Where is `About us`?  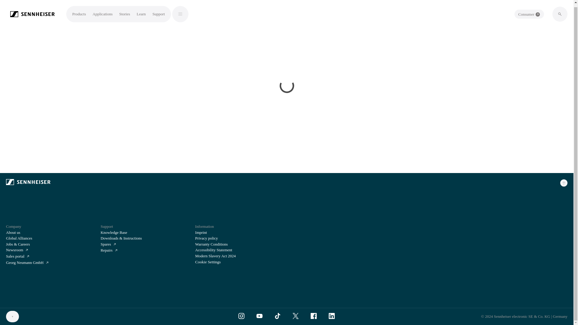
About us is located at coordinates (13, 232).